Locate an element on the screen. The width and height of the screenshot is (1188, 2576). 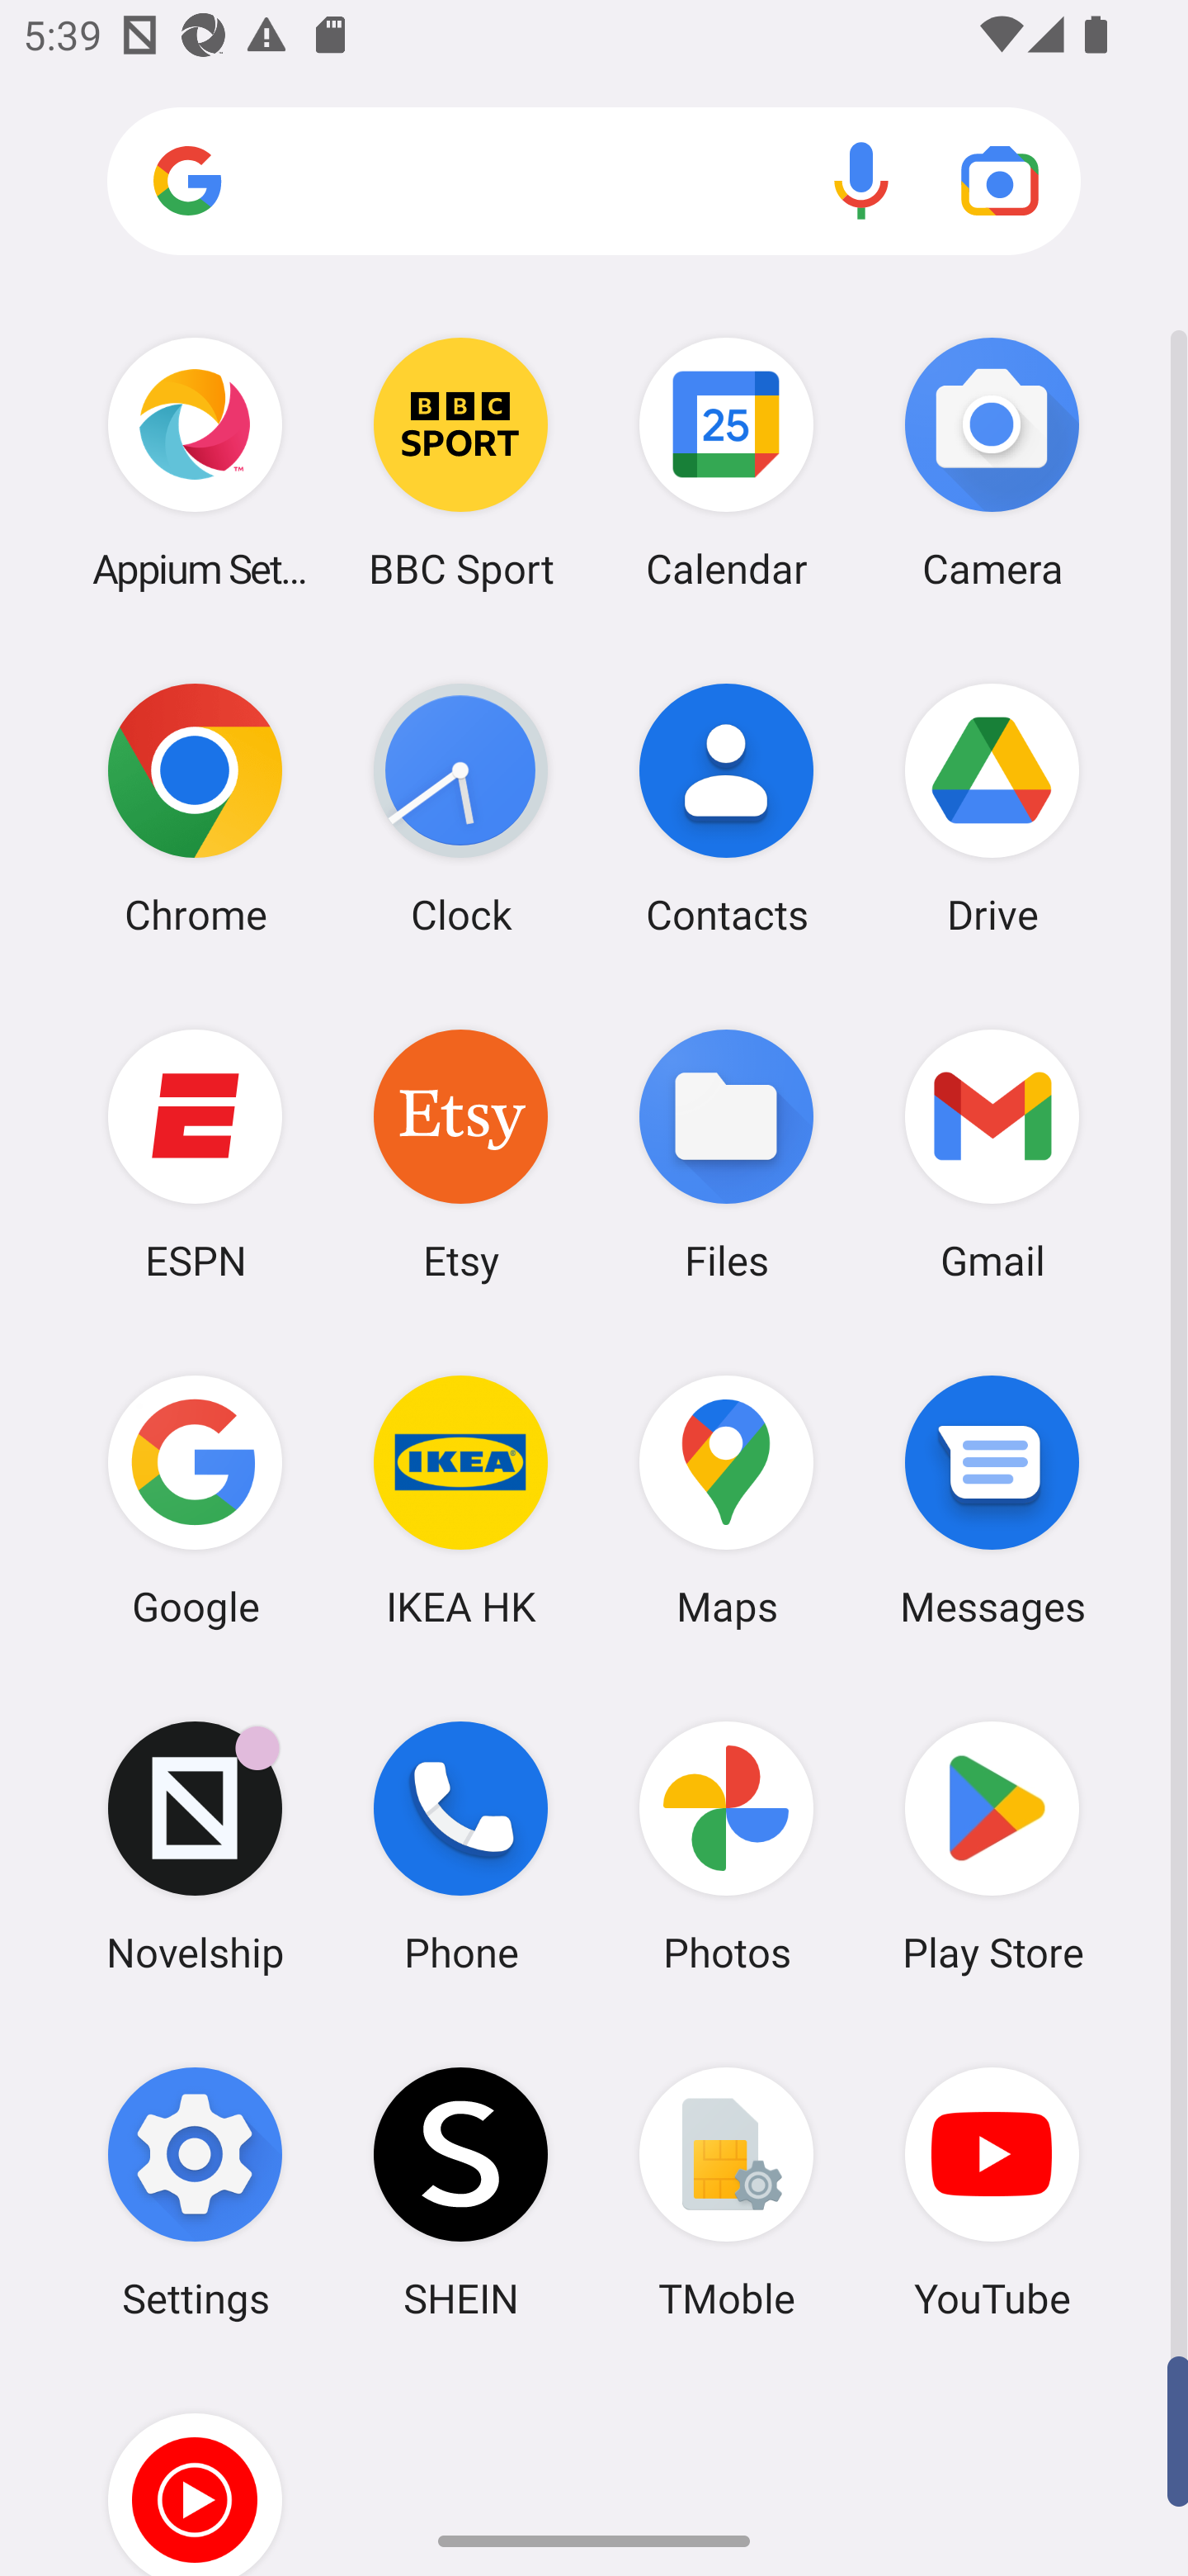
Messages is located at coordinates (992, 1500).